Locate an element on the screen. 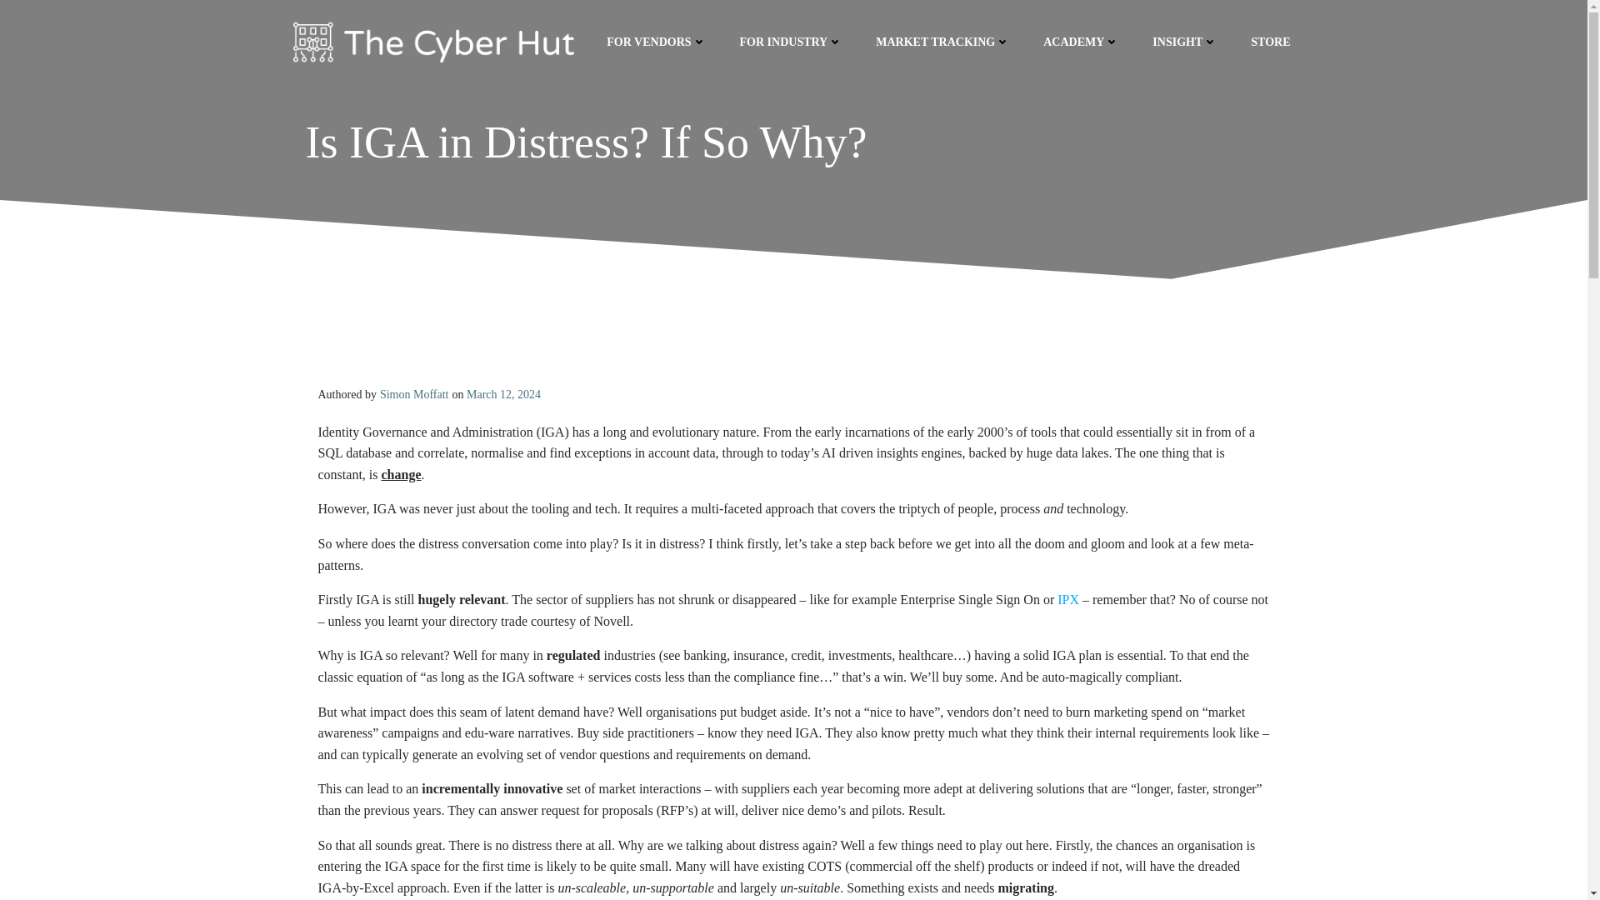 The width and height of the screenshot is (1600, 900). INSIGHT is located at coordinates (1185, 42).